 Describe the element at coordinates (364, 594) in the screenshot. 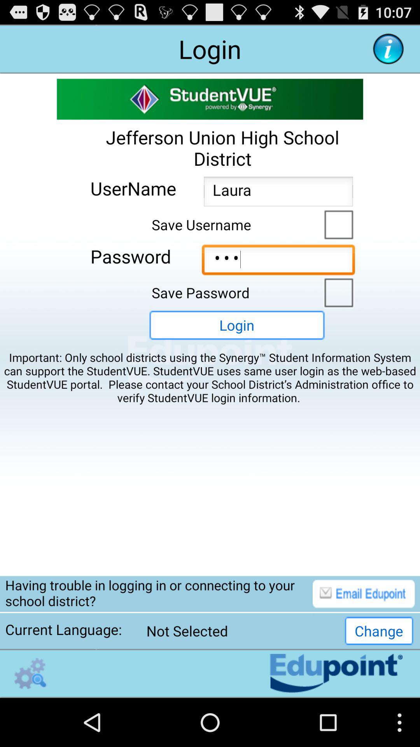

I see `send email for login issues` at that location.